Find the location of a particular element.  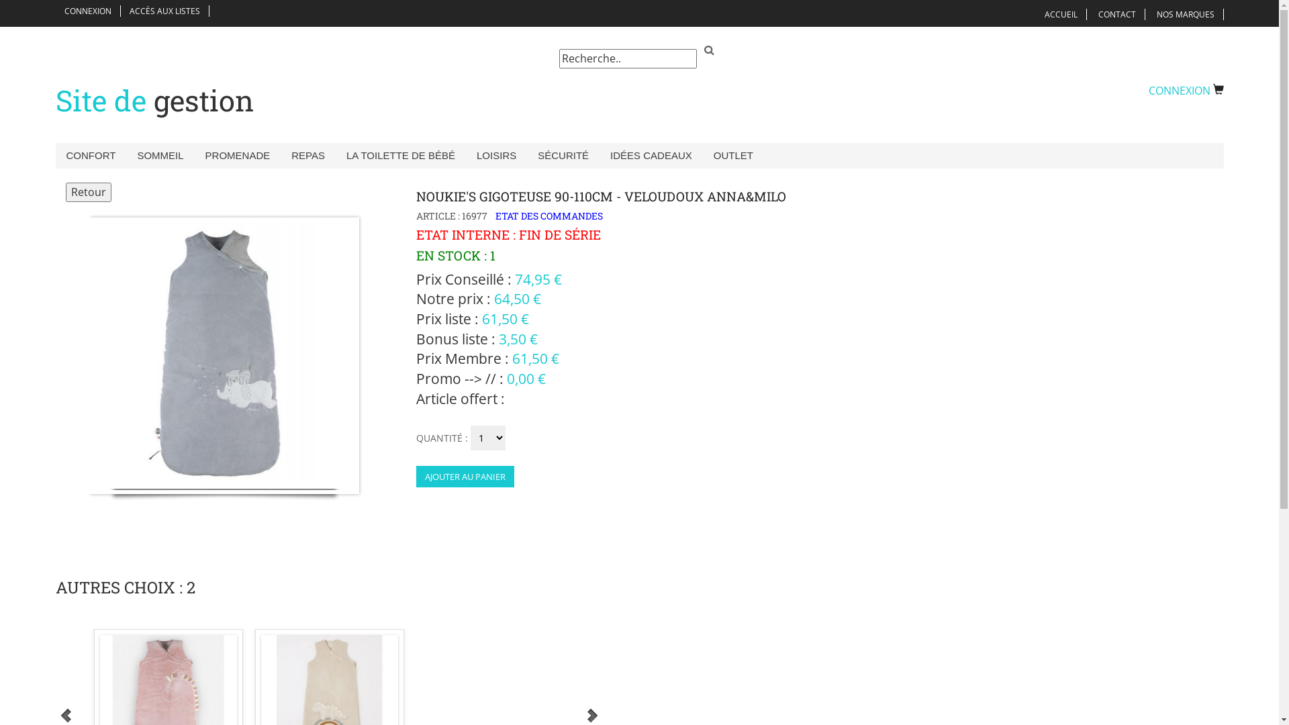

LOISIRS is located at coordinates (497, 156).